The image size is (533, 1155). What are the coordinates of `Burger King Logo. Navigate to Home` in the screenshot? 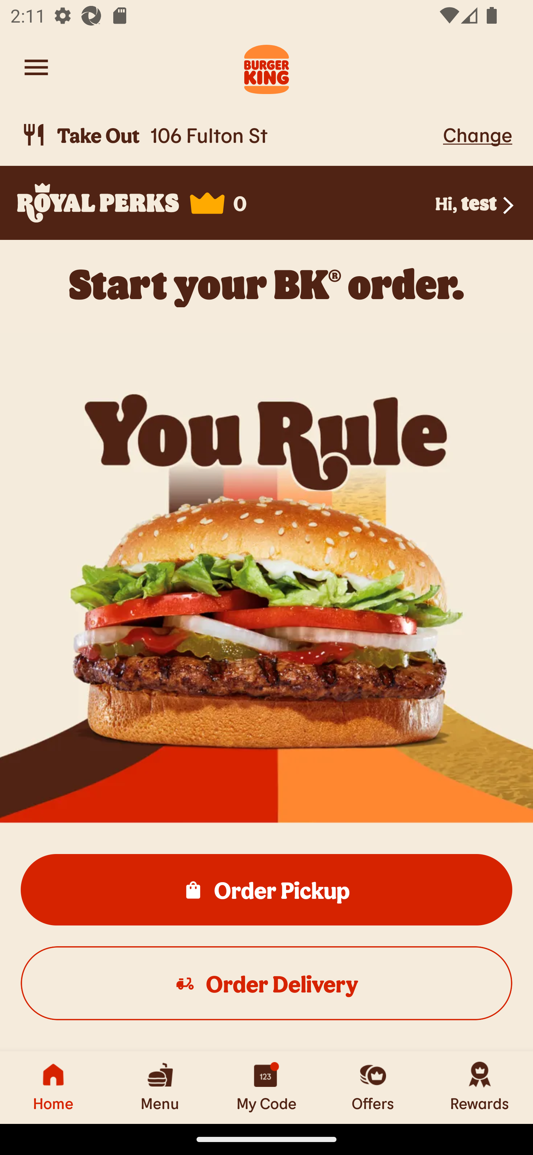 It's located at (266, 67).